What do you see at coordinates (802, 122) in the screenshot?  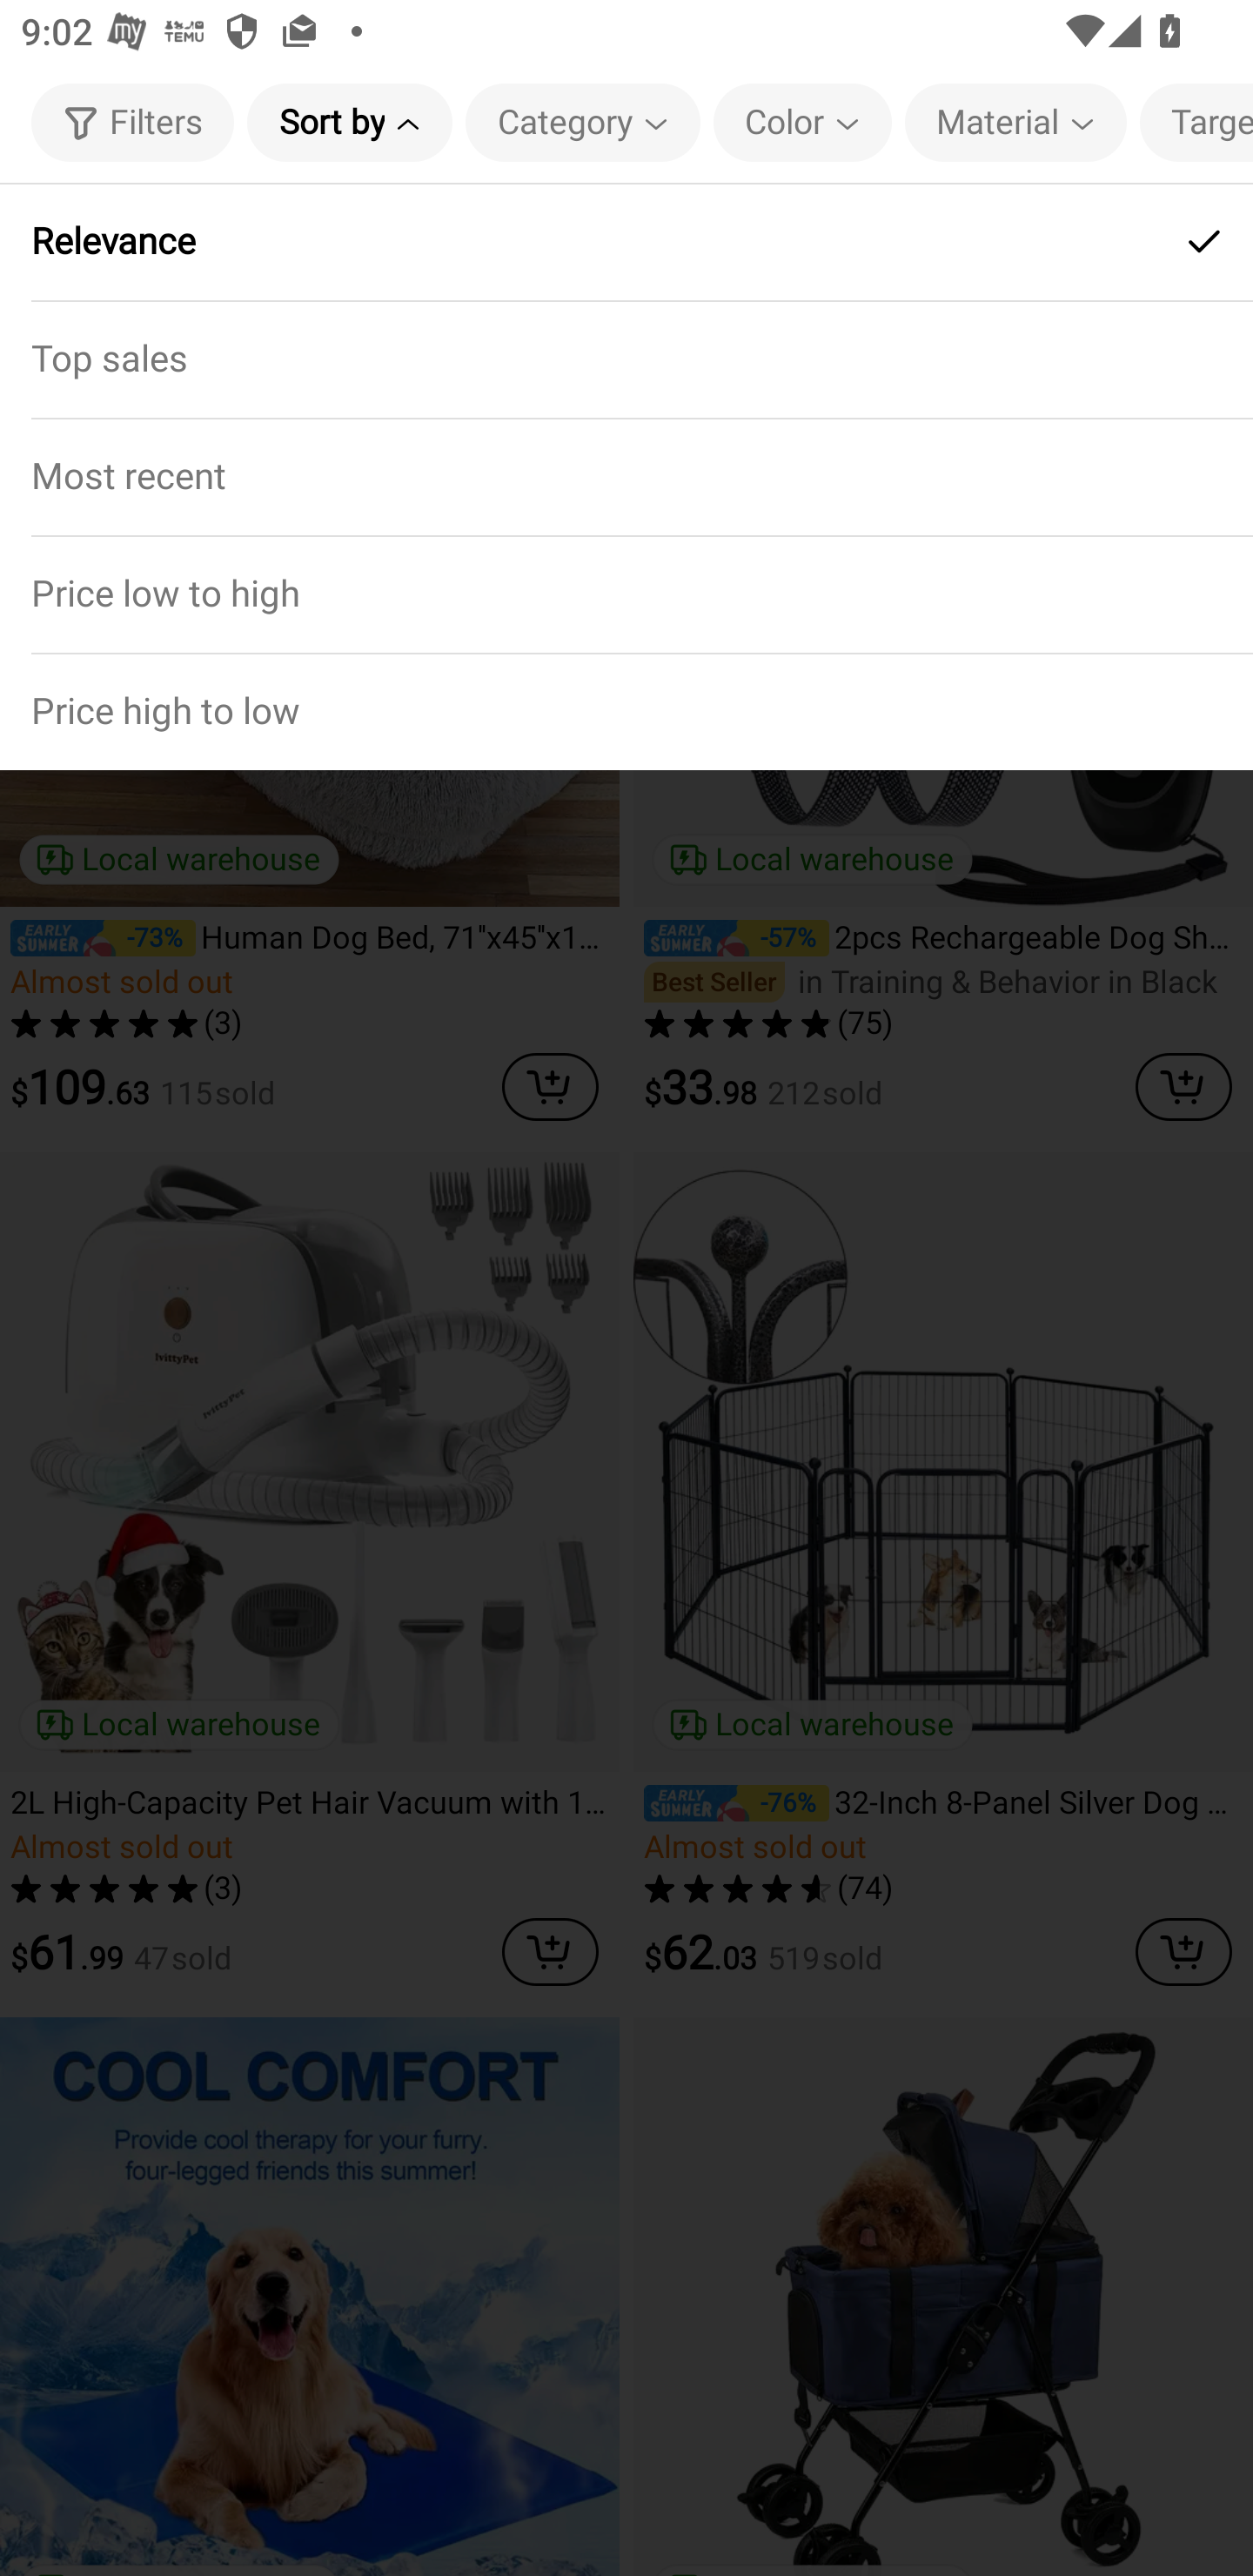 I see `Color` at bounding box center [802, 122].